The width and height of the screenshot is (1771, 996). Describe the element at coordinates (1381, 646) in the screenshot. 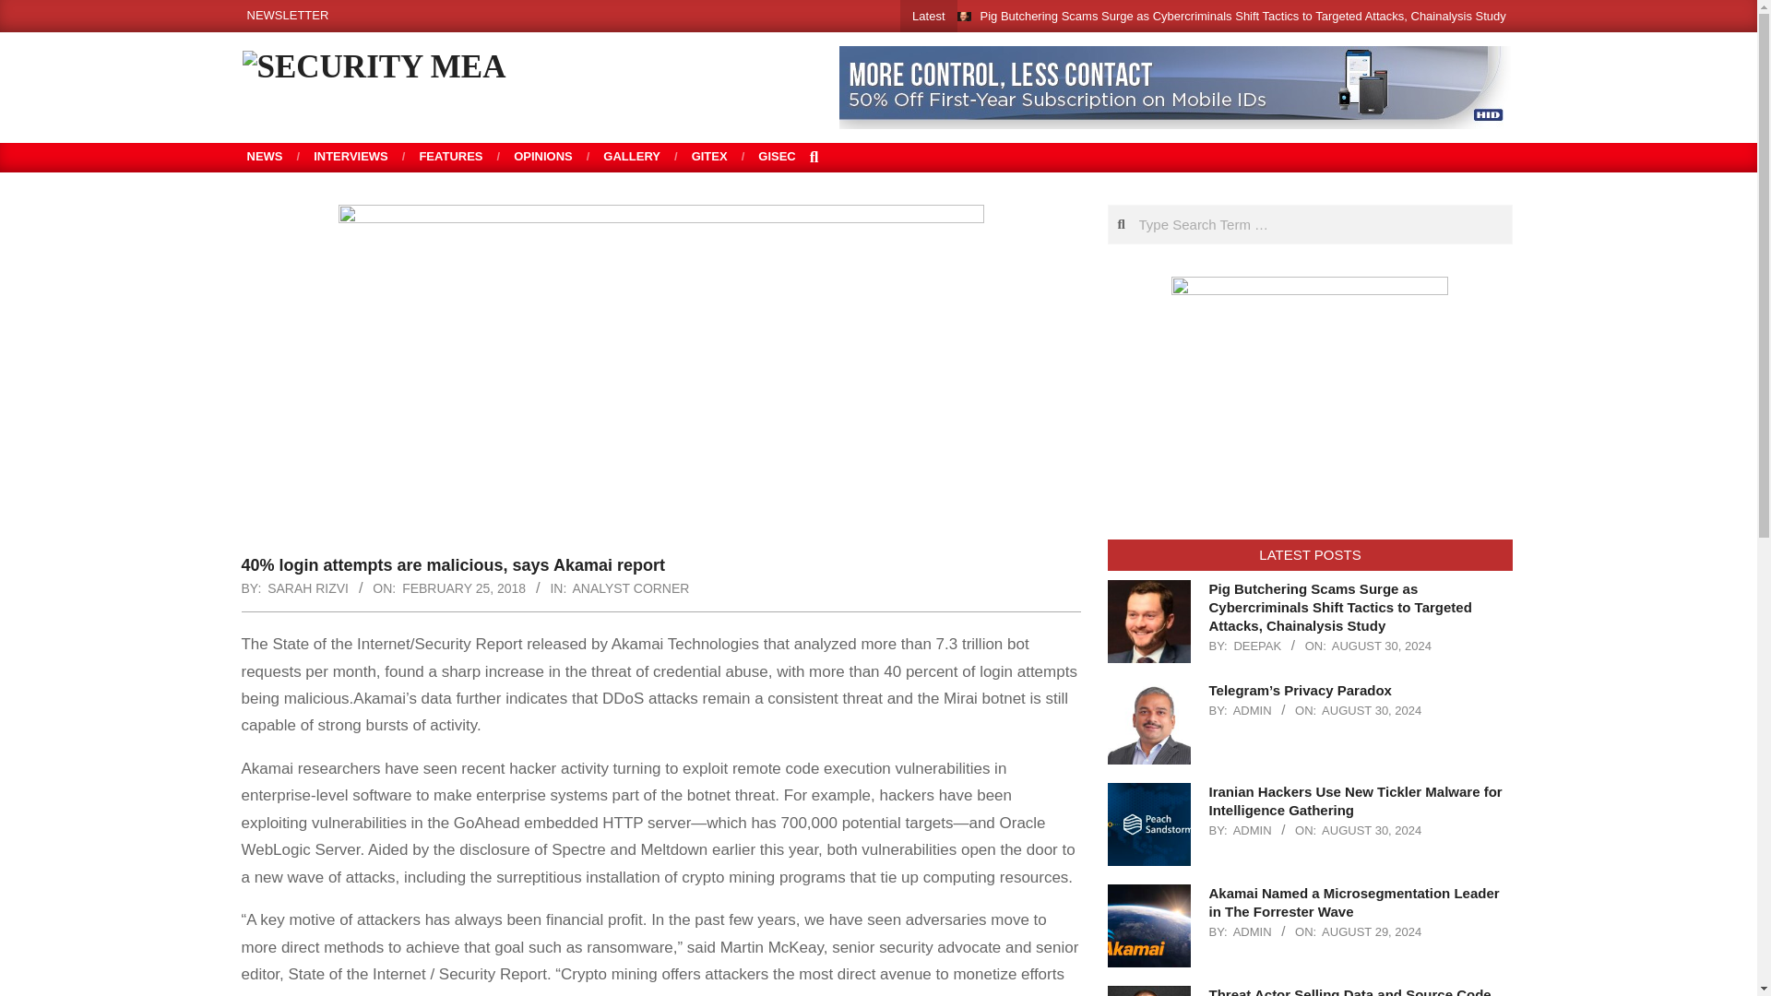

I see `Friday, August 30, 2024, 12:38 pm` at that location.